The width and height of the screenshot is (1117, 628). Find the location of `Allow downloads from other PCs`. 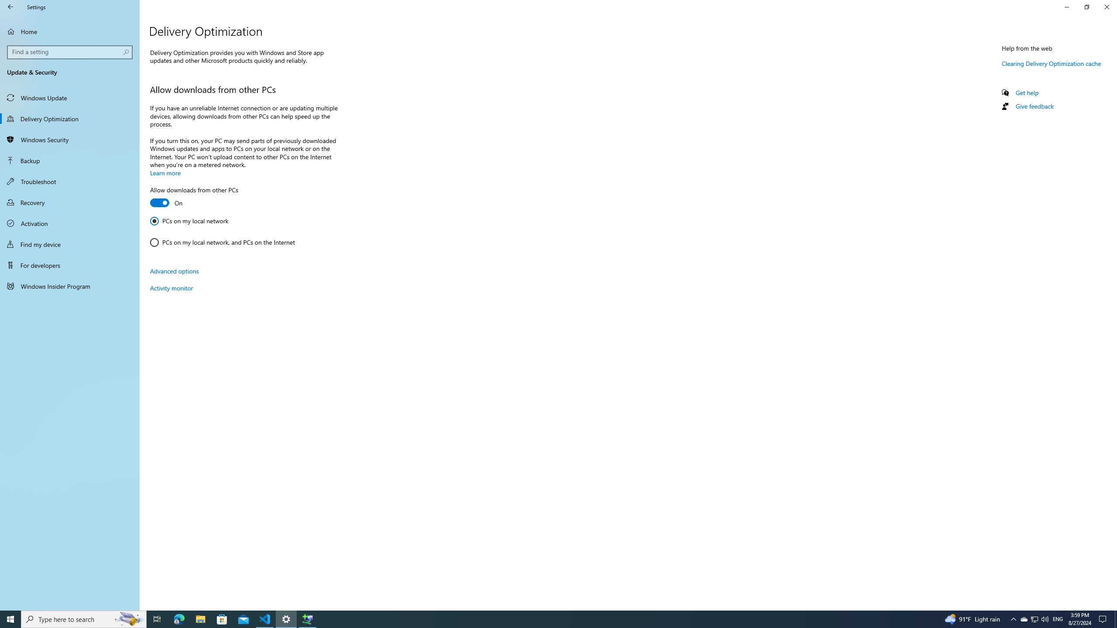

Allow downloads from other PCs is located at coordinates (194, 198).